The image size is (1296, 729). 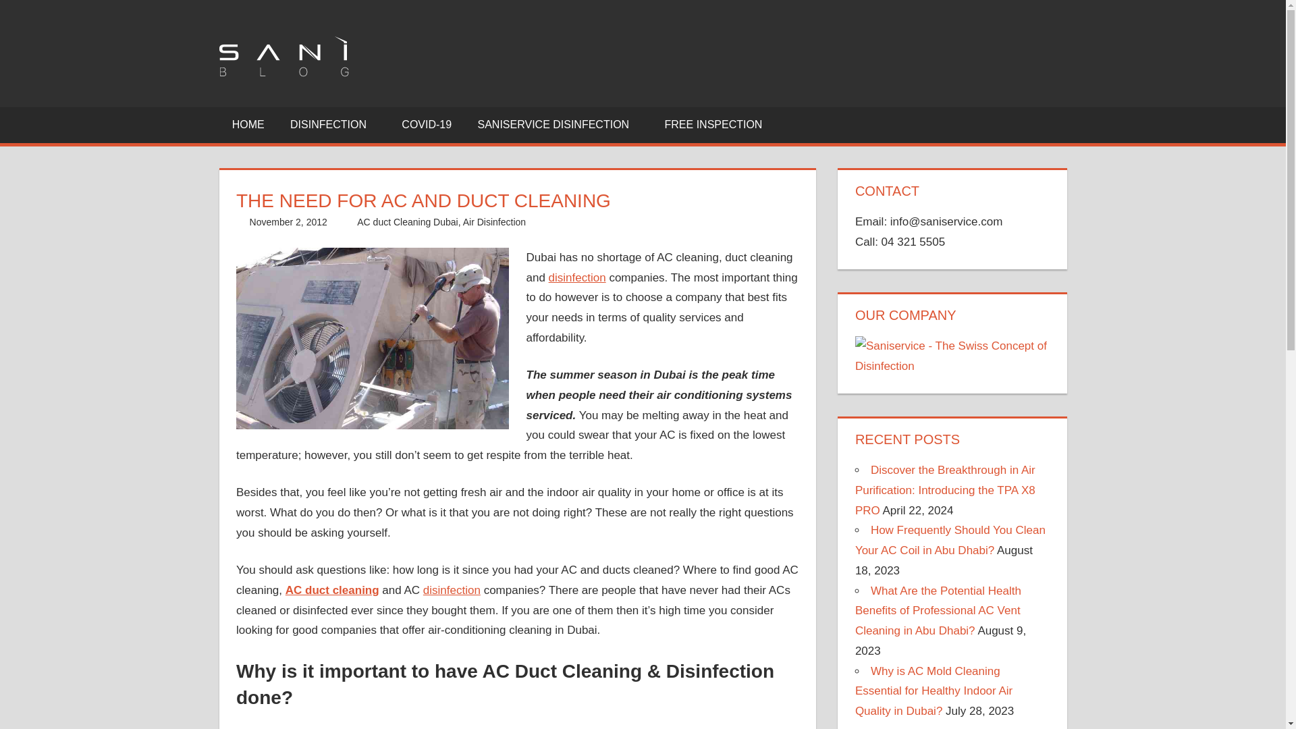 What do you see at coordinates (289, 221) in the screenshot?
I see `November 2, 2012` at bounding box center [289, 221].